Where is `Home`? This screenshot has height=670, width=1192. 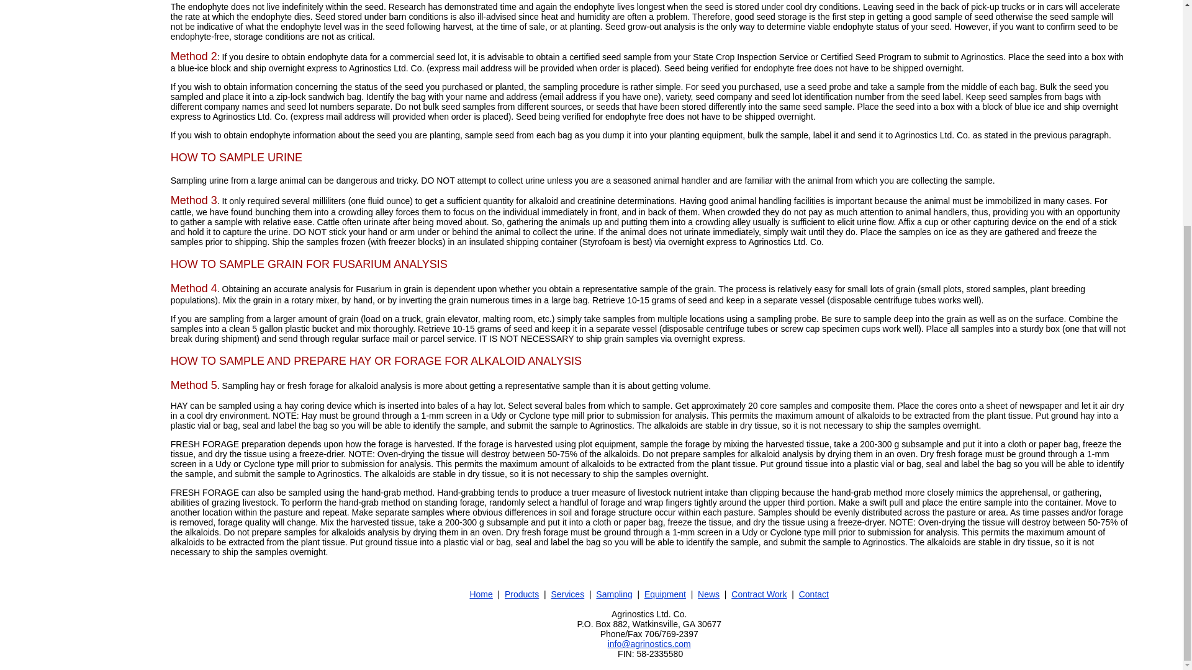
Home is located at coordinates (644, 587).